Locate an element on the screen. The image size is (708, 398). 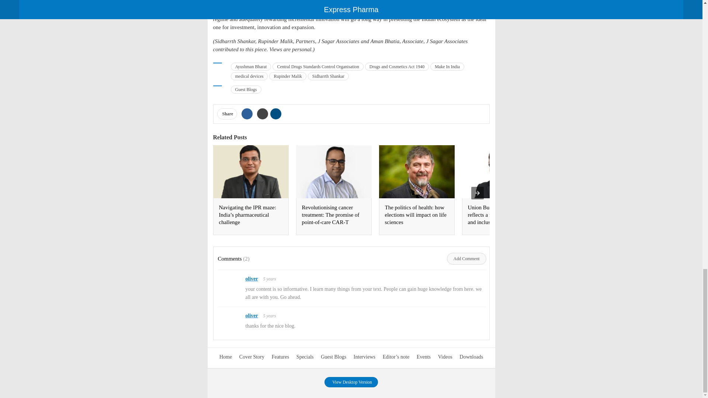
Guest Blogs is located at coordinates (246, 89).